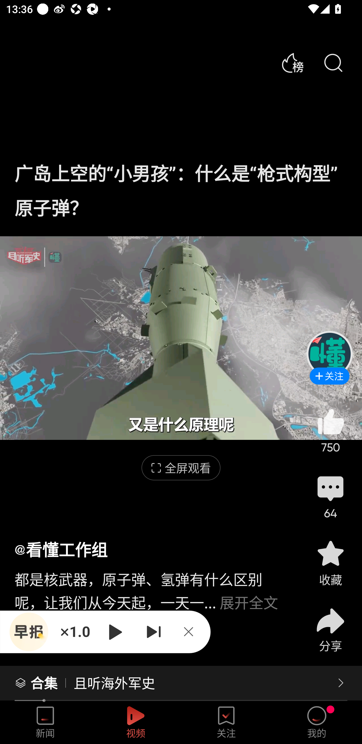  I want to click on  热榜, so click(292, 63).